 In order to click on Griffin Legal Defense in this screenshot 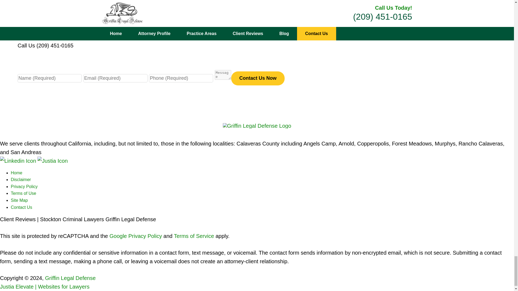, I will do `click(70, 278)`.